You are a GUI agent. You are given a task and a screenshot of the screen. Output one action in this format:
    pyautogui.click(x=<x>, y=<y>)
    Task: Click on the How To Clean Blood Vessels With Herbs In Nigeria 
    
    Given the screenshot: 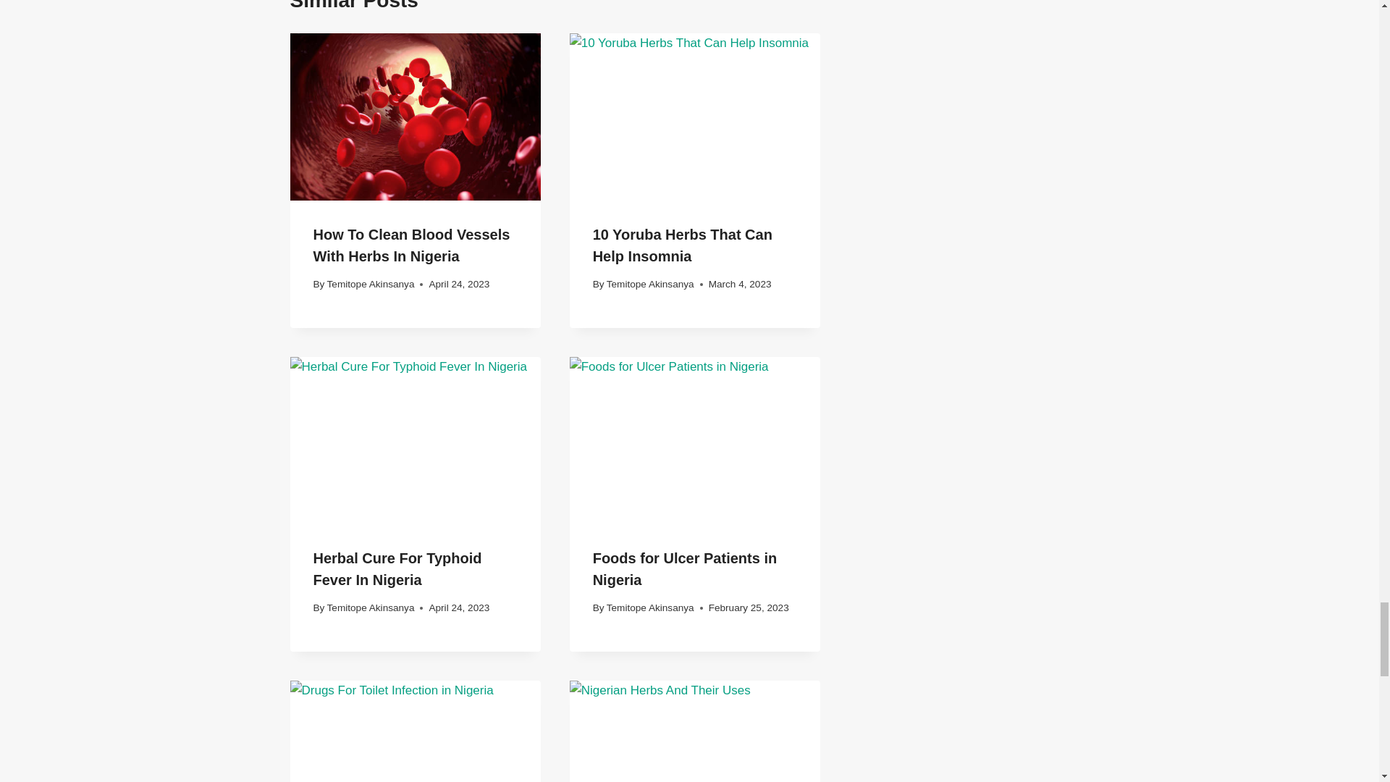 What is the action you would take?
    pyautogui.click(x=411, y=245)
    